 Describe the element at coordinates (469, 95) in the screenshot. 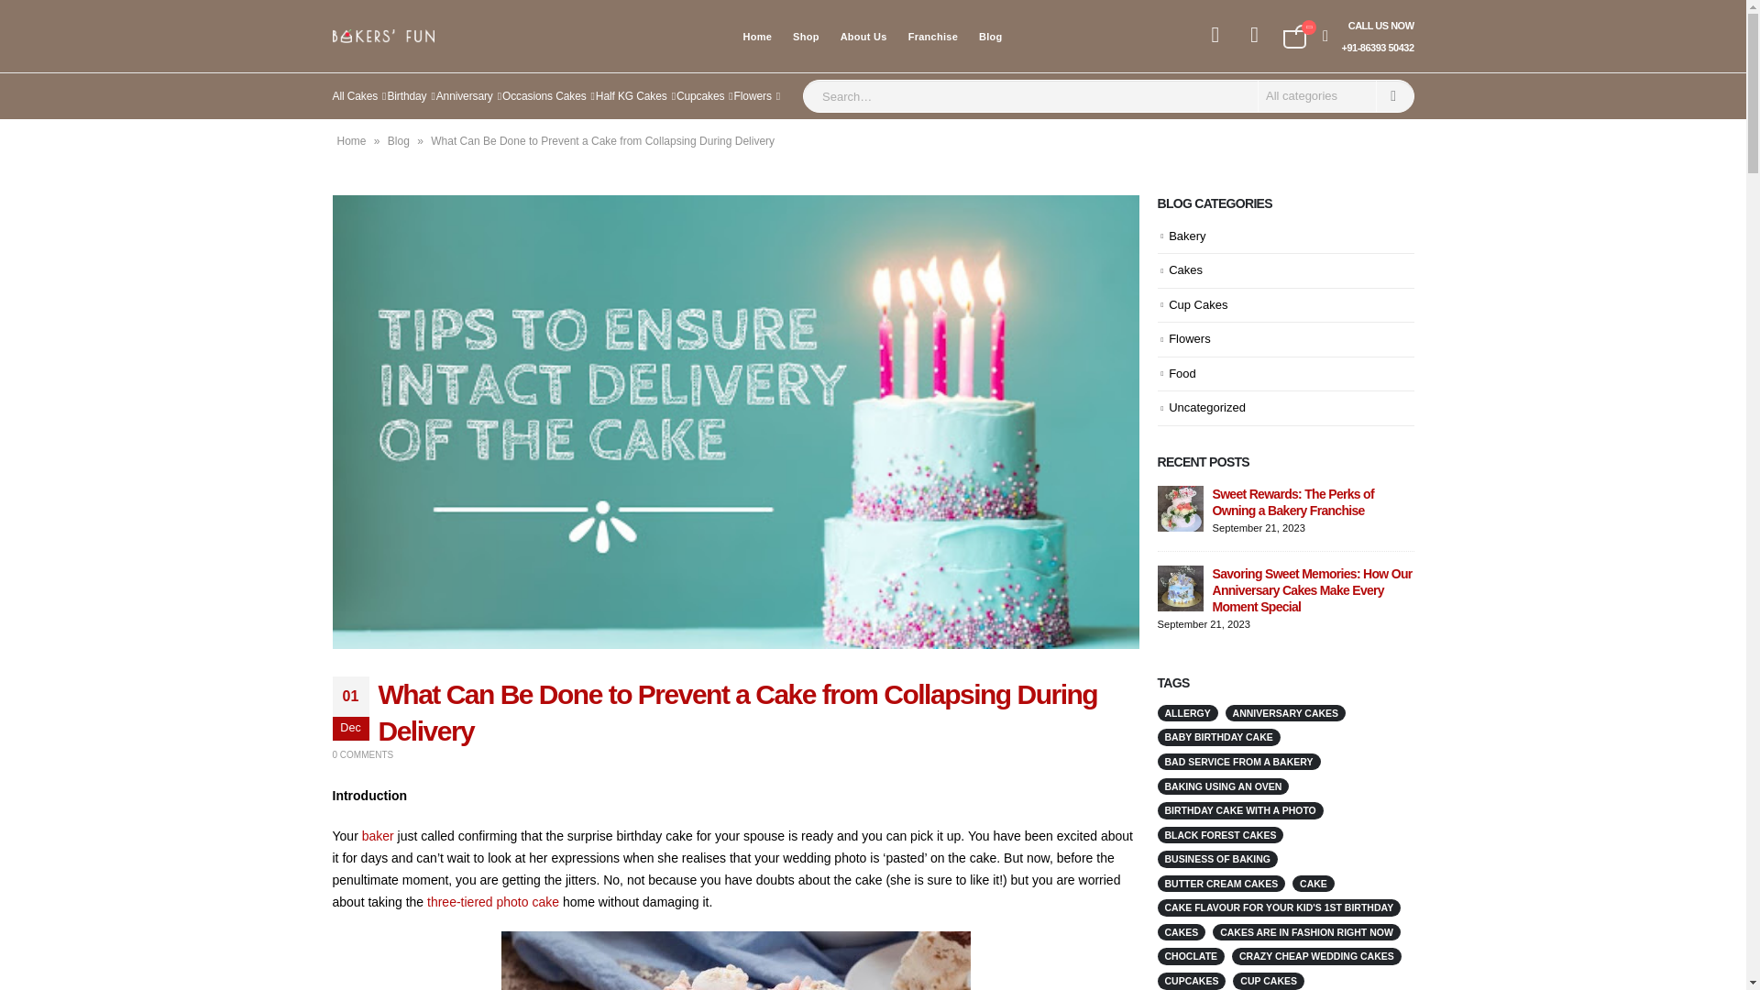

I see `Anniversary` at that location.